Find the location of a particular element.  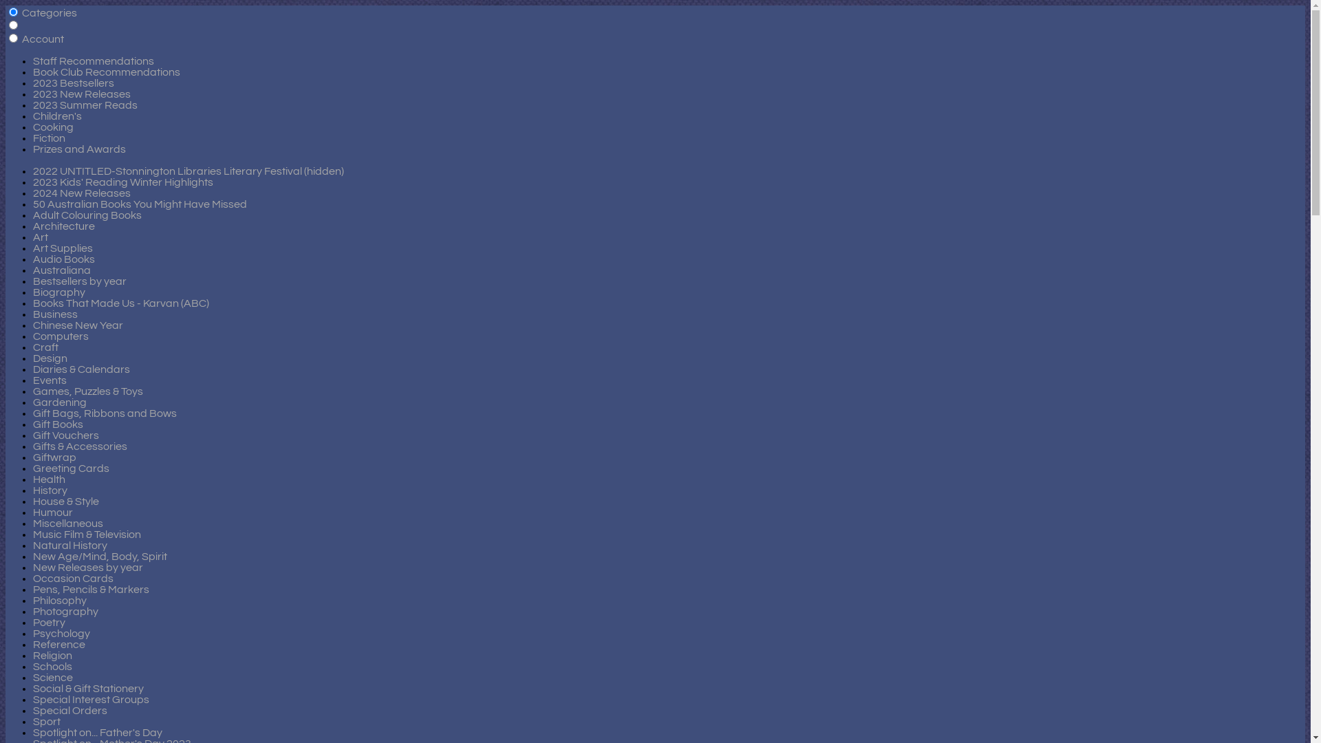

House & Style is located at coordinates (66, 502).